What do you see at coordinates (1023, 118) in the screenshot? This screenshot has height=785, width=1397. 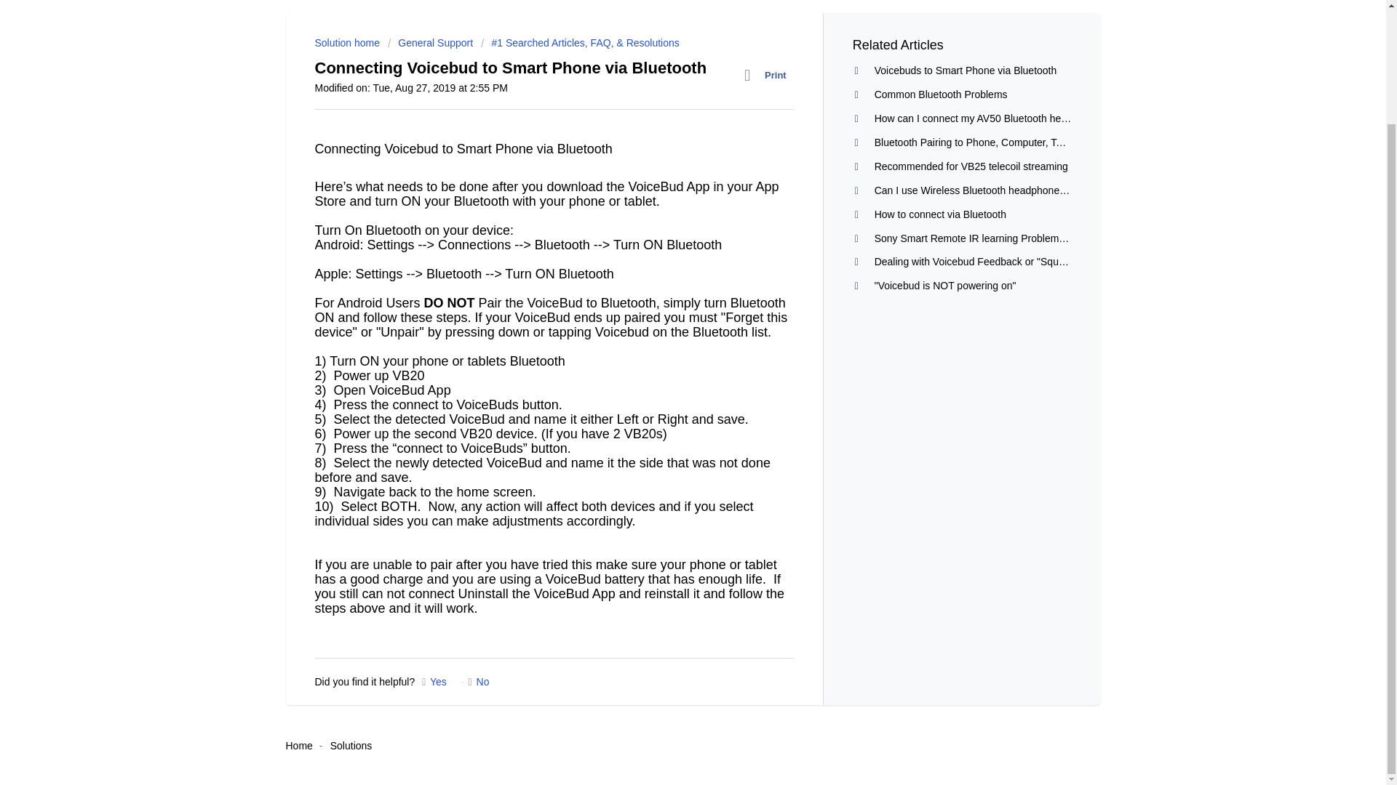 I see `How can I connect my AV50 Bluetooth headphones to my LG TV?` at bounding box center [1023, 118].